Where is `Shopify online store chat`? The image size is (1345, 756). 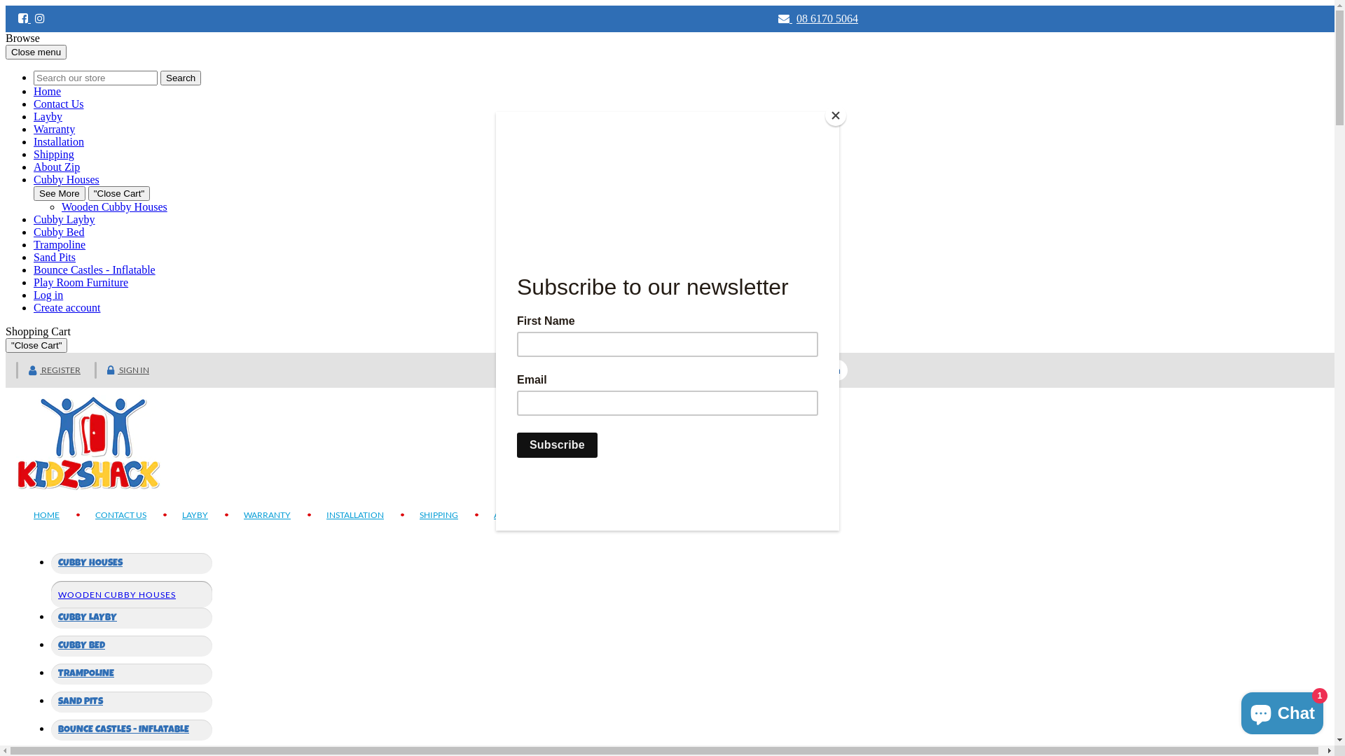 Shopify online store chat is located at coordinates (1282, 710).